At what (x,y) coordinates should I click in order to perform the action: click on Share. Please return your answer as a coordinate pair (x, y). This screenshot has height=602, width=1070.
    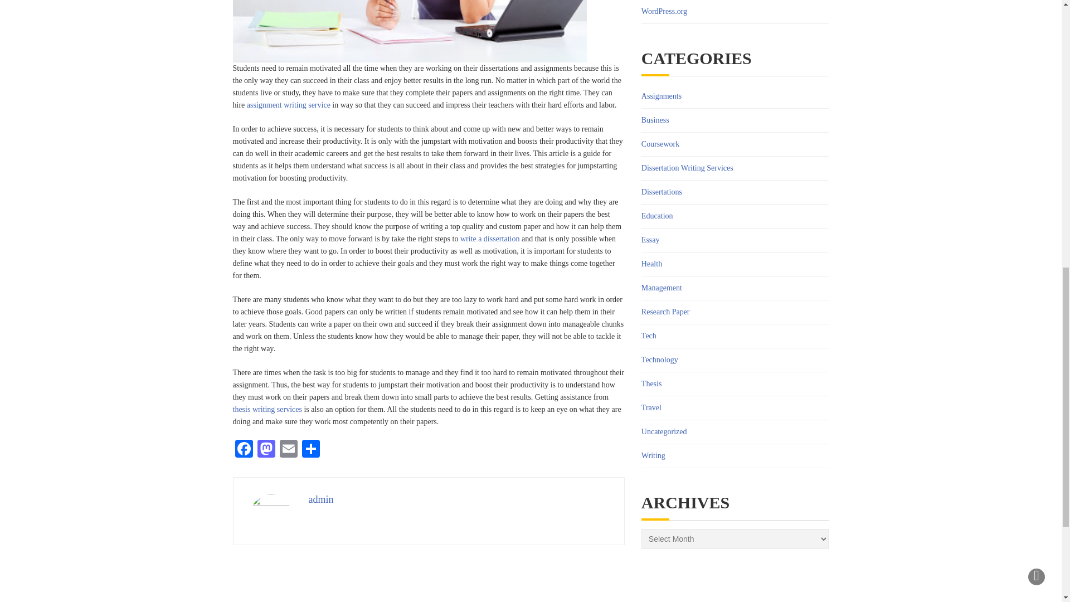
    Looking at the image, I should click on (310, 450).